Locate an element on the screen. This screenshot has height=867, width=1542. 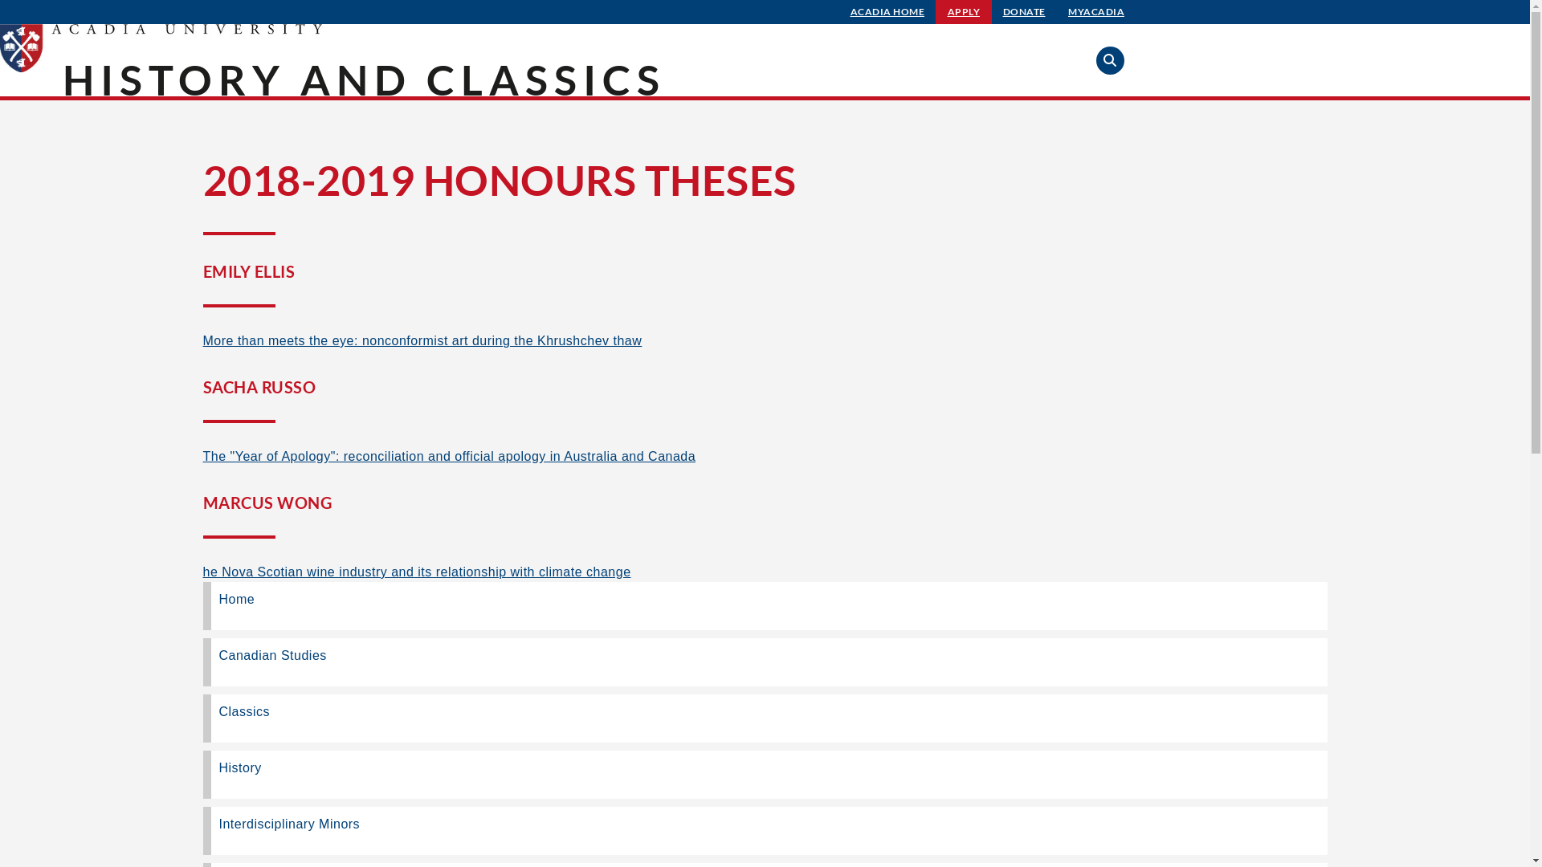
History is located at coordinates (765, 775).